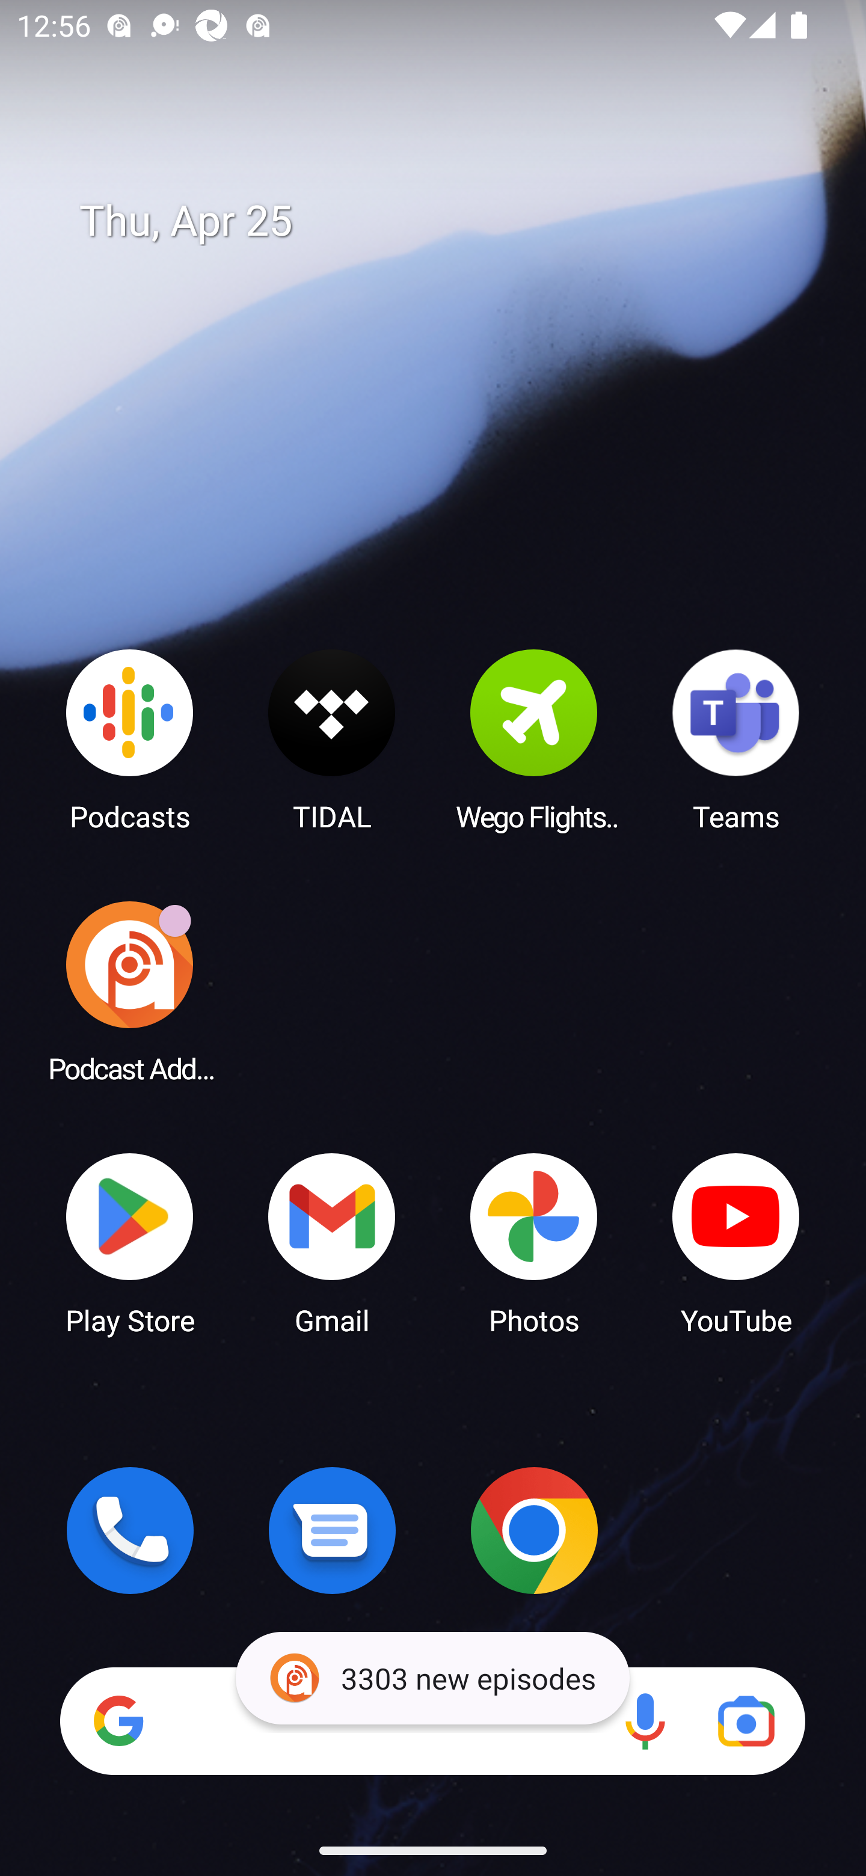 The image size is (866, 1876). I want to click on Phone, so click(130, 1530).